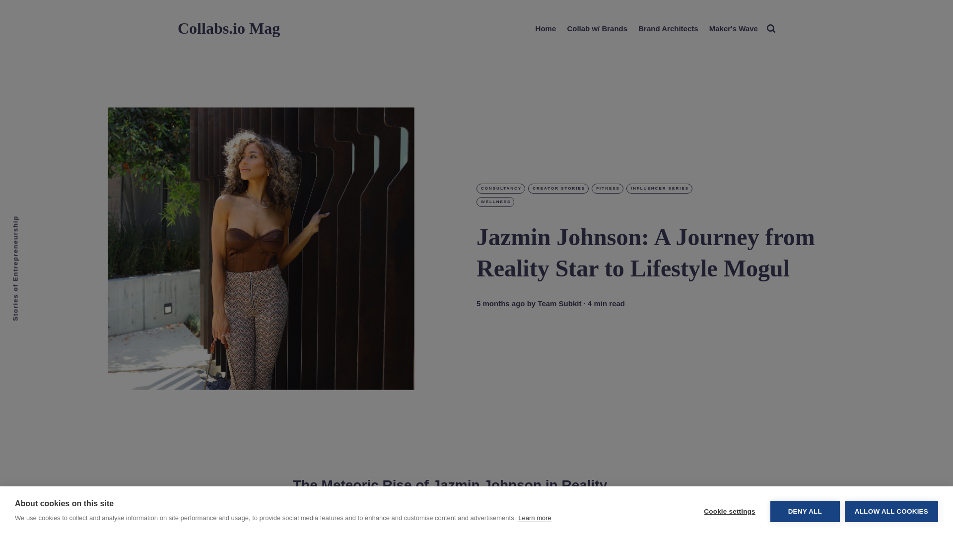 The height and width of the screenshot is (536, 953). I want to click on Team Subkit, so click(559, 304).